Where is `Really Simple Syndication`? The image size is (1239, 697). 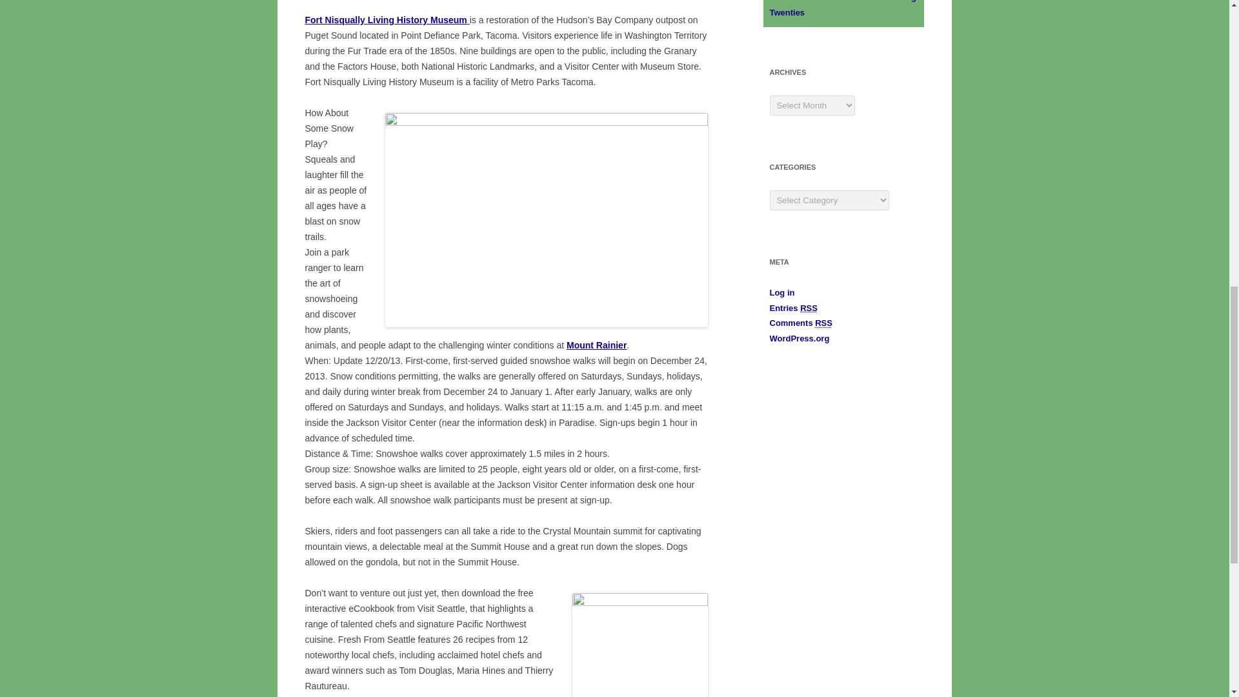 Really Simple Syndication is located at coordinates (823, 323).